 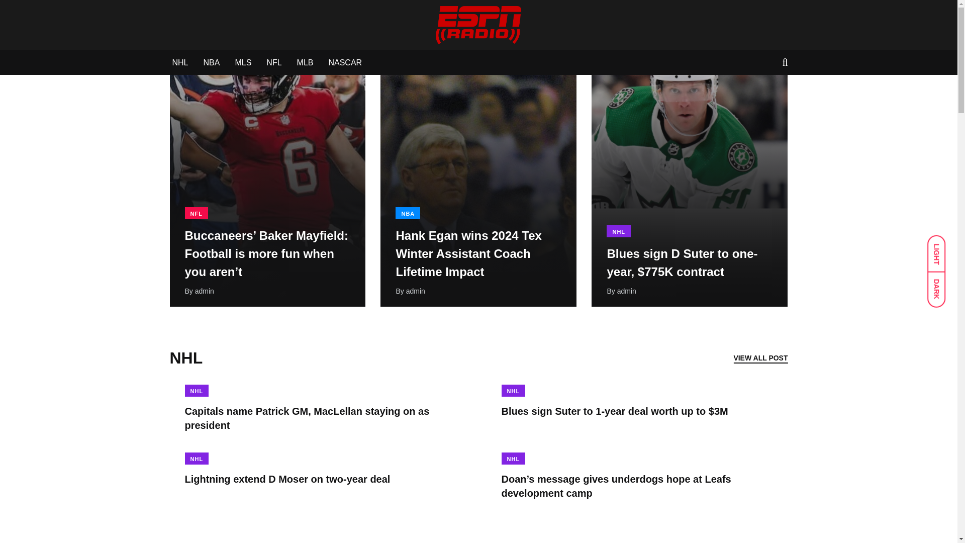 What do you see at coordinates (345, 63) in the screenshot?
I see `NASCAR` at bounding box center [345, 63].